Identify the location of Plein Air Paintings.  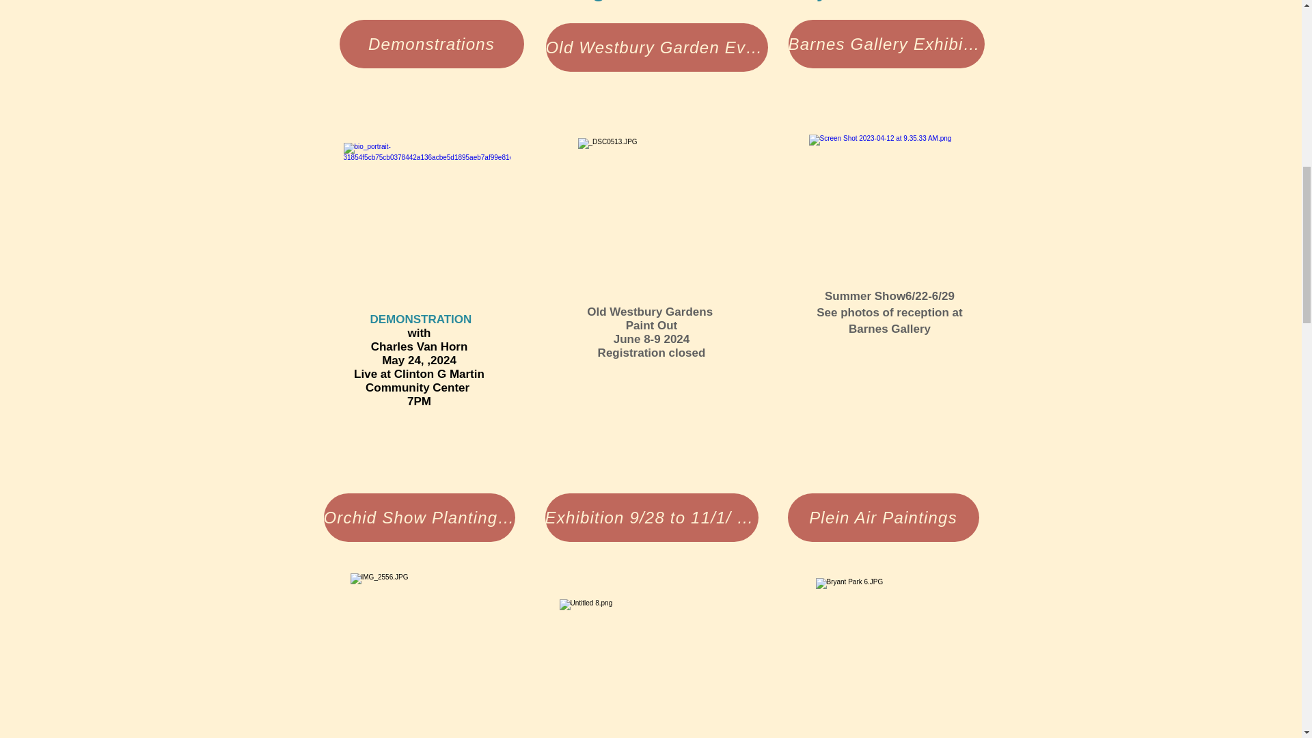
(883, 517).